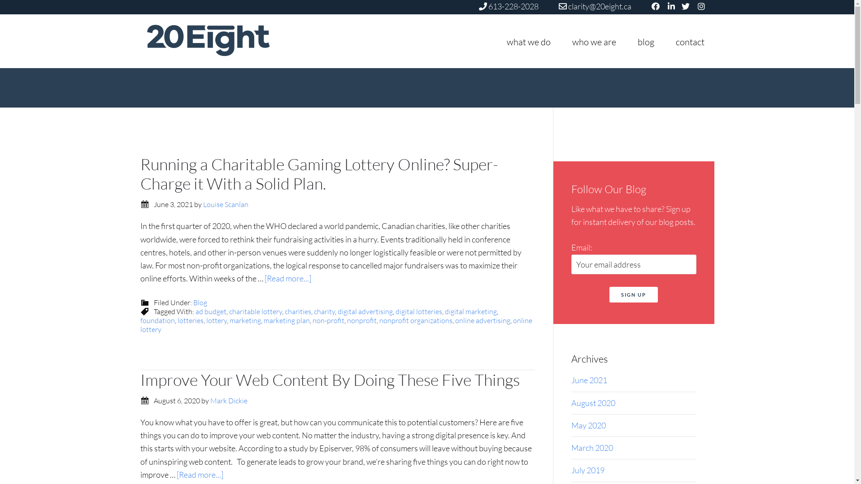 This screenshot has width=861, height=484. What do you see at coordinates (157, 320) in the screenshot?
I see `foundation` at bounding box center [157, 320].